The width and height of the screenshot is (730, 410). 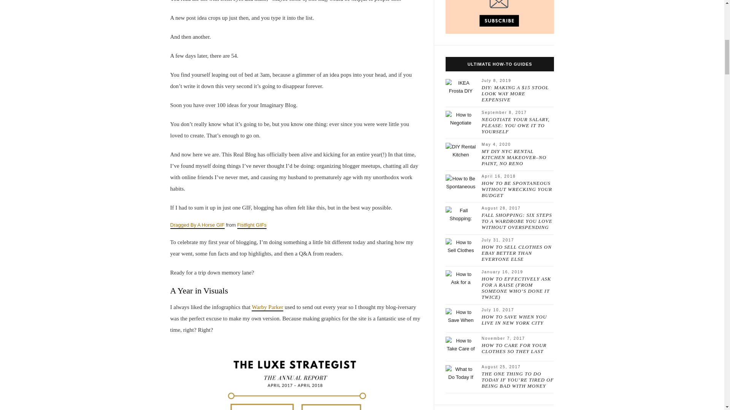 I want to click on Fistfight GIFs, so click(x=252, y=225).